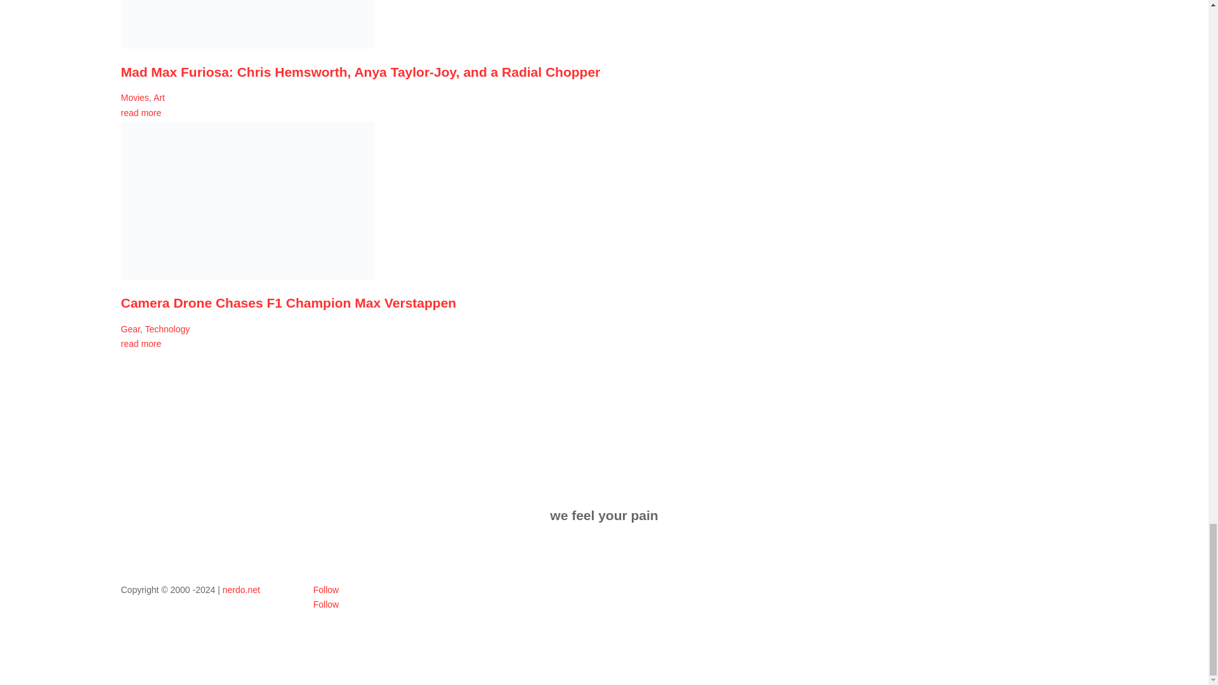  What do you see at coordinates (141, 343) in the screenshot?
I see `read more` at bounding box center [141, 343].